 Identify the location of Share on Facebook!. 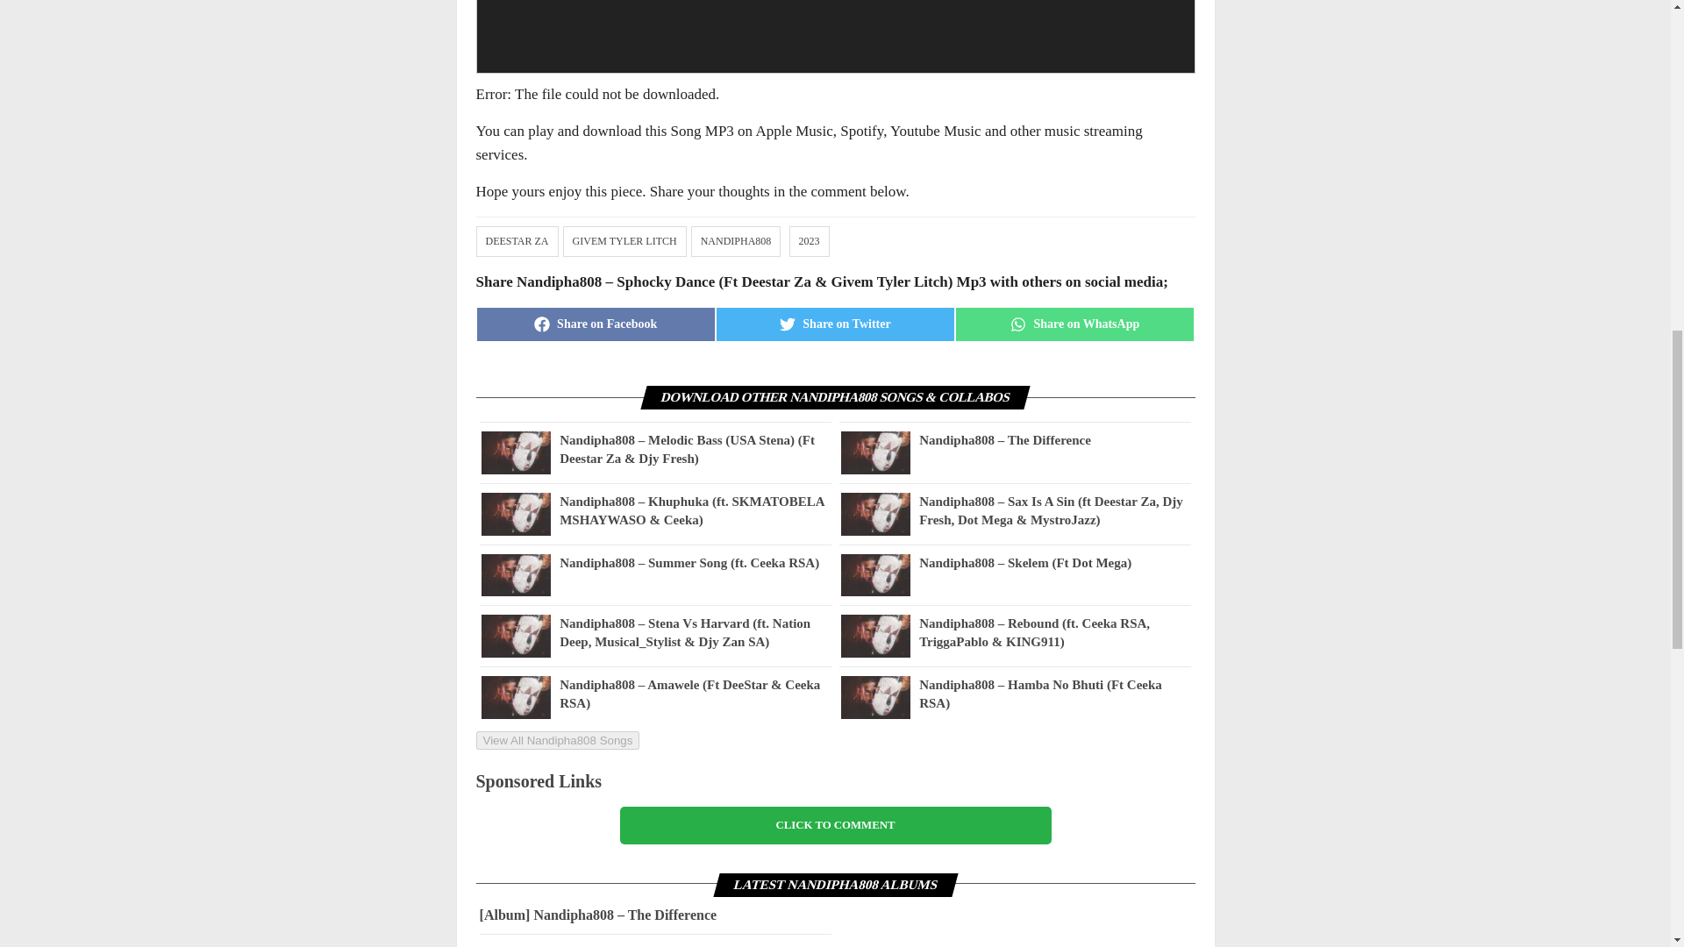
(595, 324).